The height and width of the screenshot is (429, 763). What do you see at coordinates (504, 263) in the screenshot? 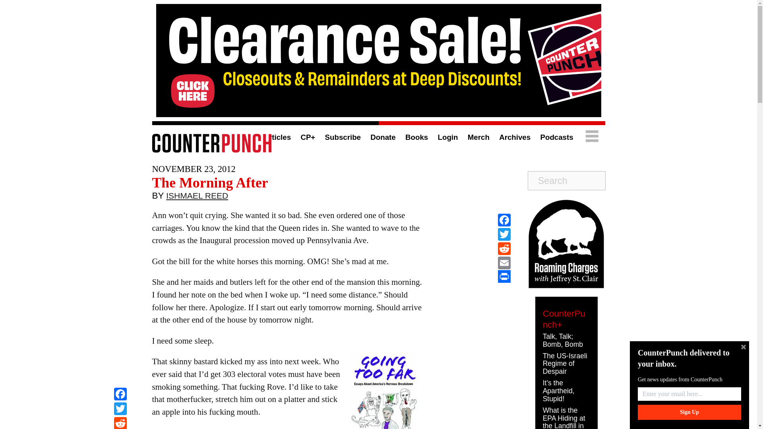
I see `Email` at bounding box center [504, 263].